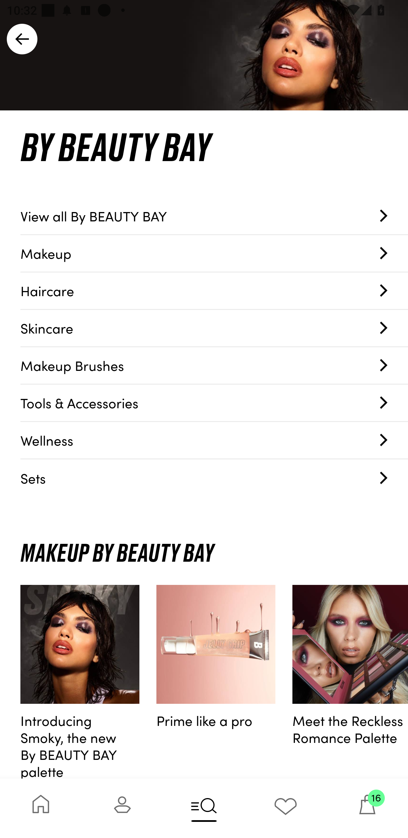  What do you see at coordinates (214, 478) in the screenshot?
I see `Sets` at bounding box center [214, 478].